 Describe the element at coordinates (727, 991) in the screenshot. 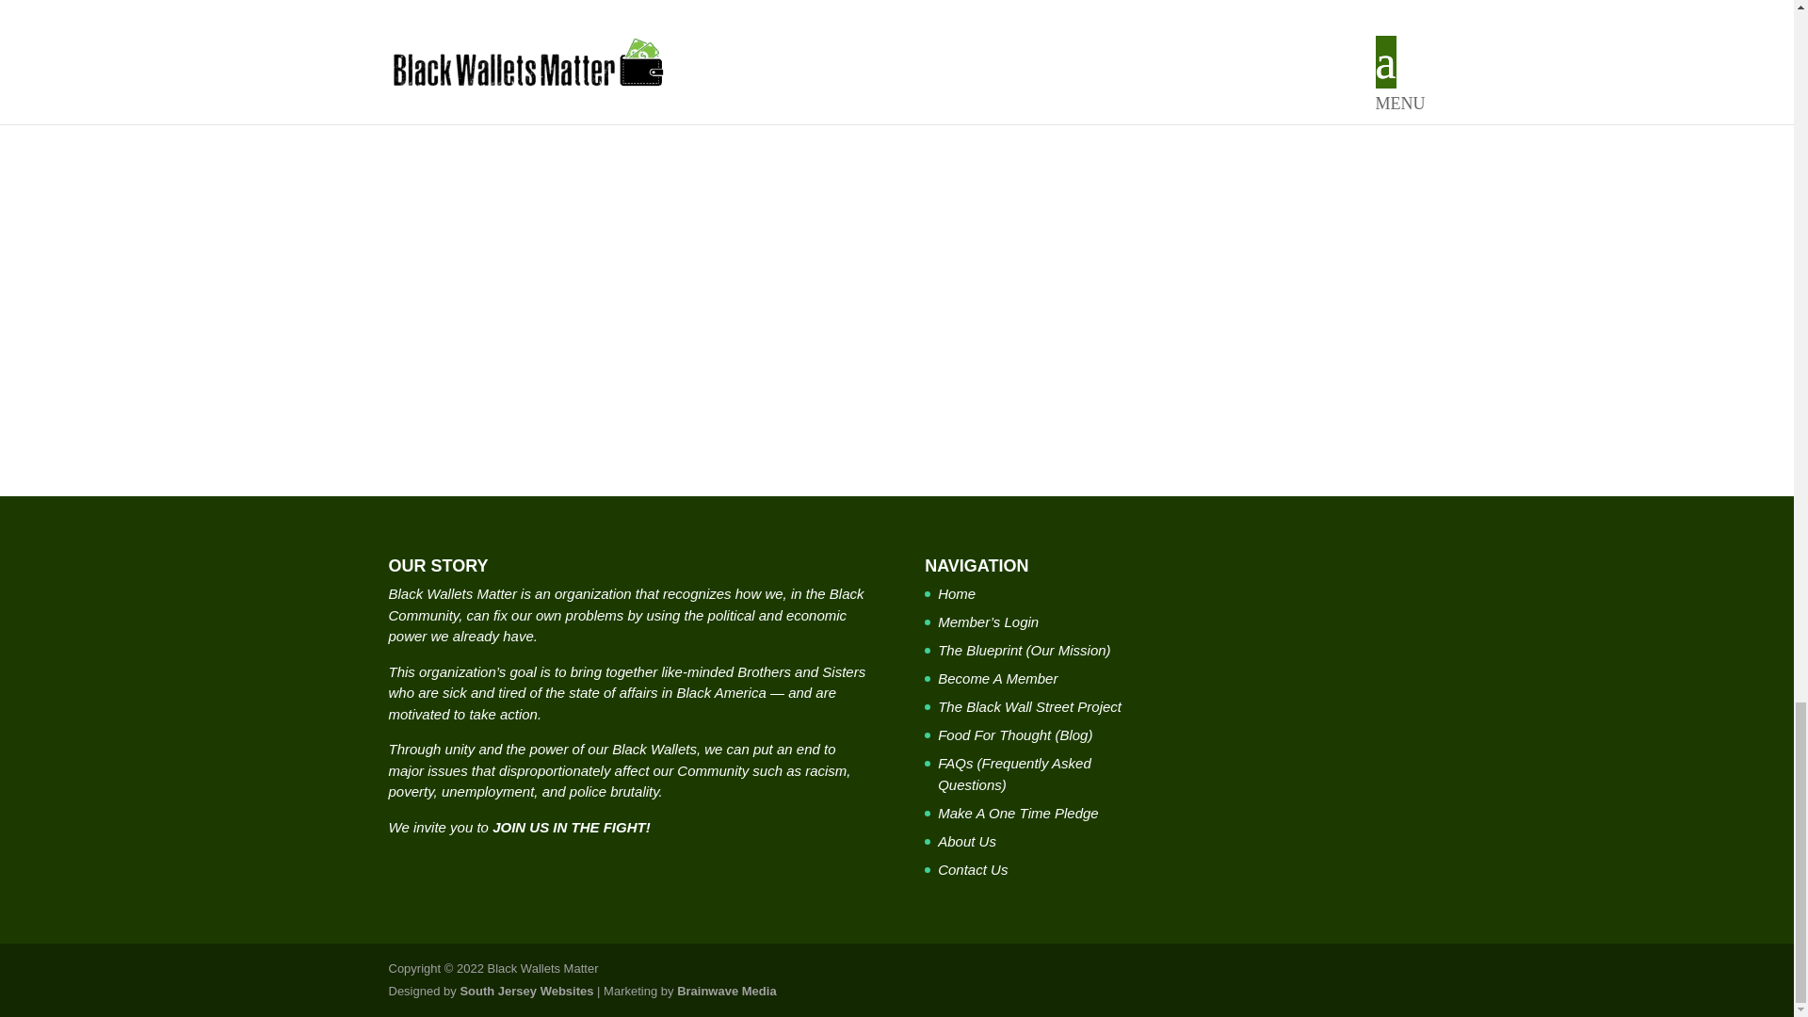

I see `Brainwave Media` at that location.